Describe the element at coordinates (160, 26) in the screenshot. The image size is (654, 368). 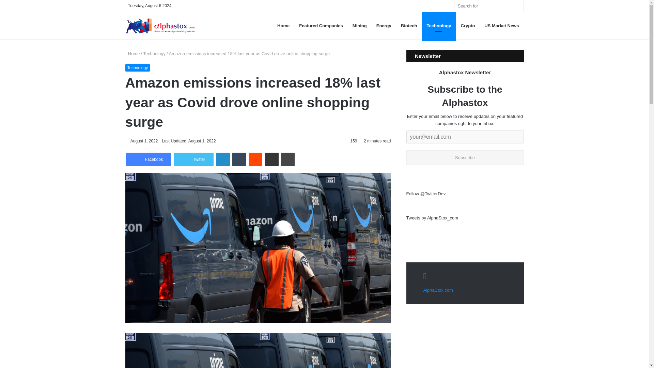
I see `Alphastox` at that location.